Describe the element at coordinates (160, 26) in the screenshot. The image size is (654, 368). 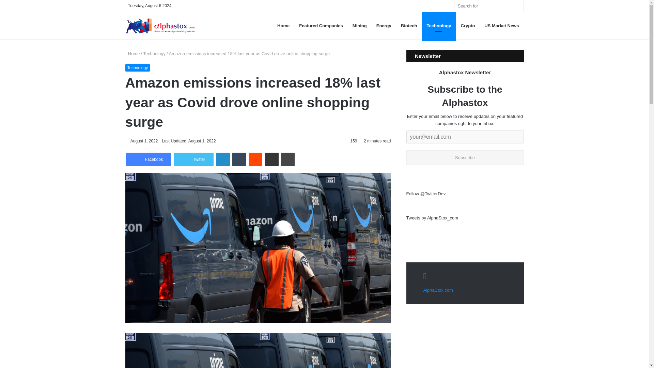
I see `Alphastox` at that location.